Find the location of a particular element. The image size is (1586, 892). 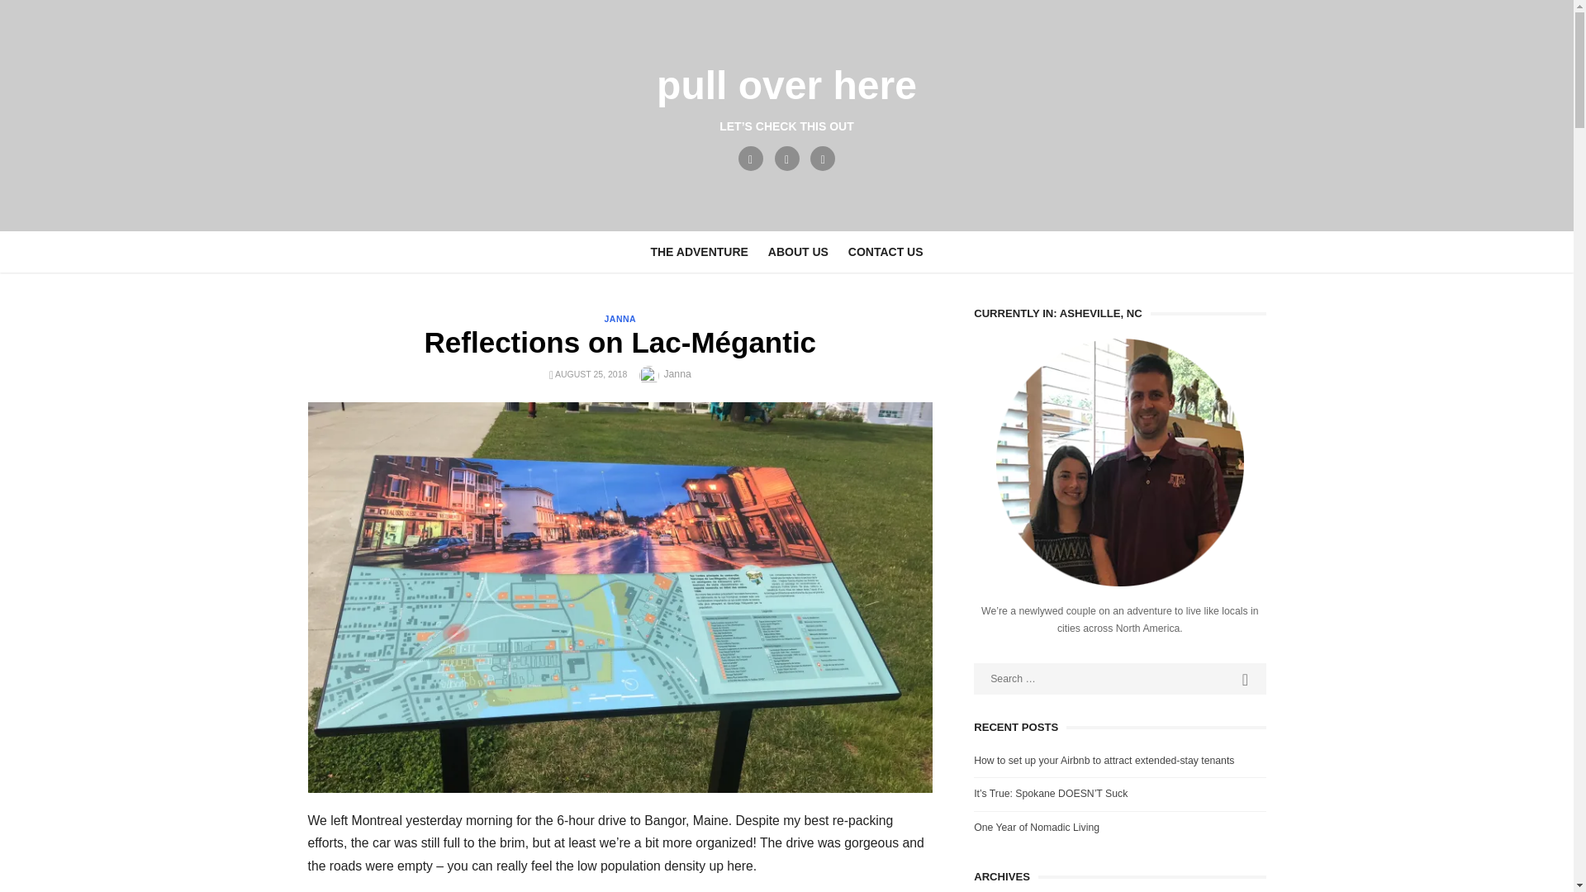

ABOUT US is located at coordinates (798, 252).